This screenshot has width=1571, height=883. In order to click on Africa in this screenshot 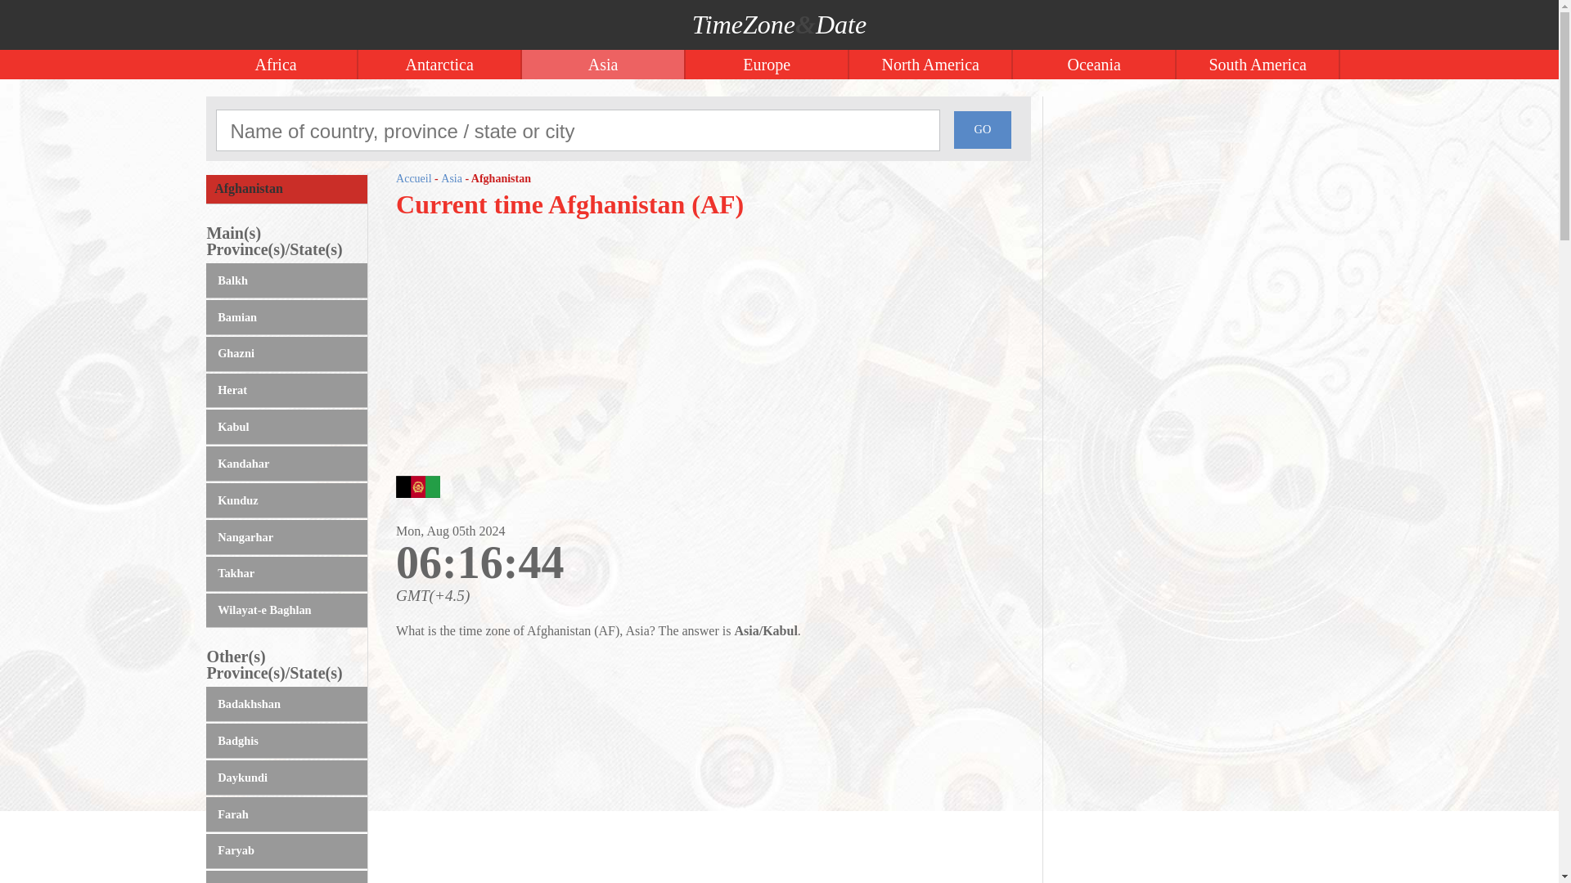, I will do `click(277, 64)`.